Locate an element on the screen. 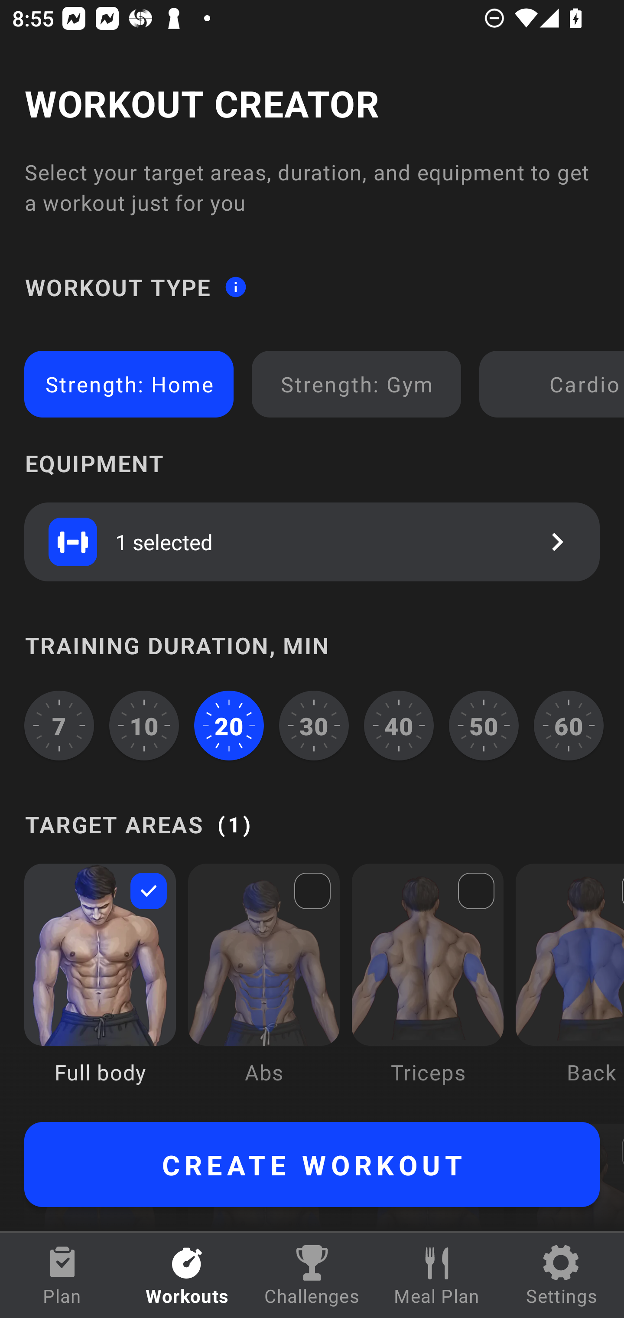 This screenshot has height=1318, width=624. 40 is located at coordinates (399, 725).